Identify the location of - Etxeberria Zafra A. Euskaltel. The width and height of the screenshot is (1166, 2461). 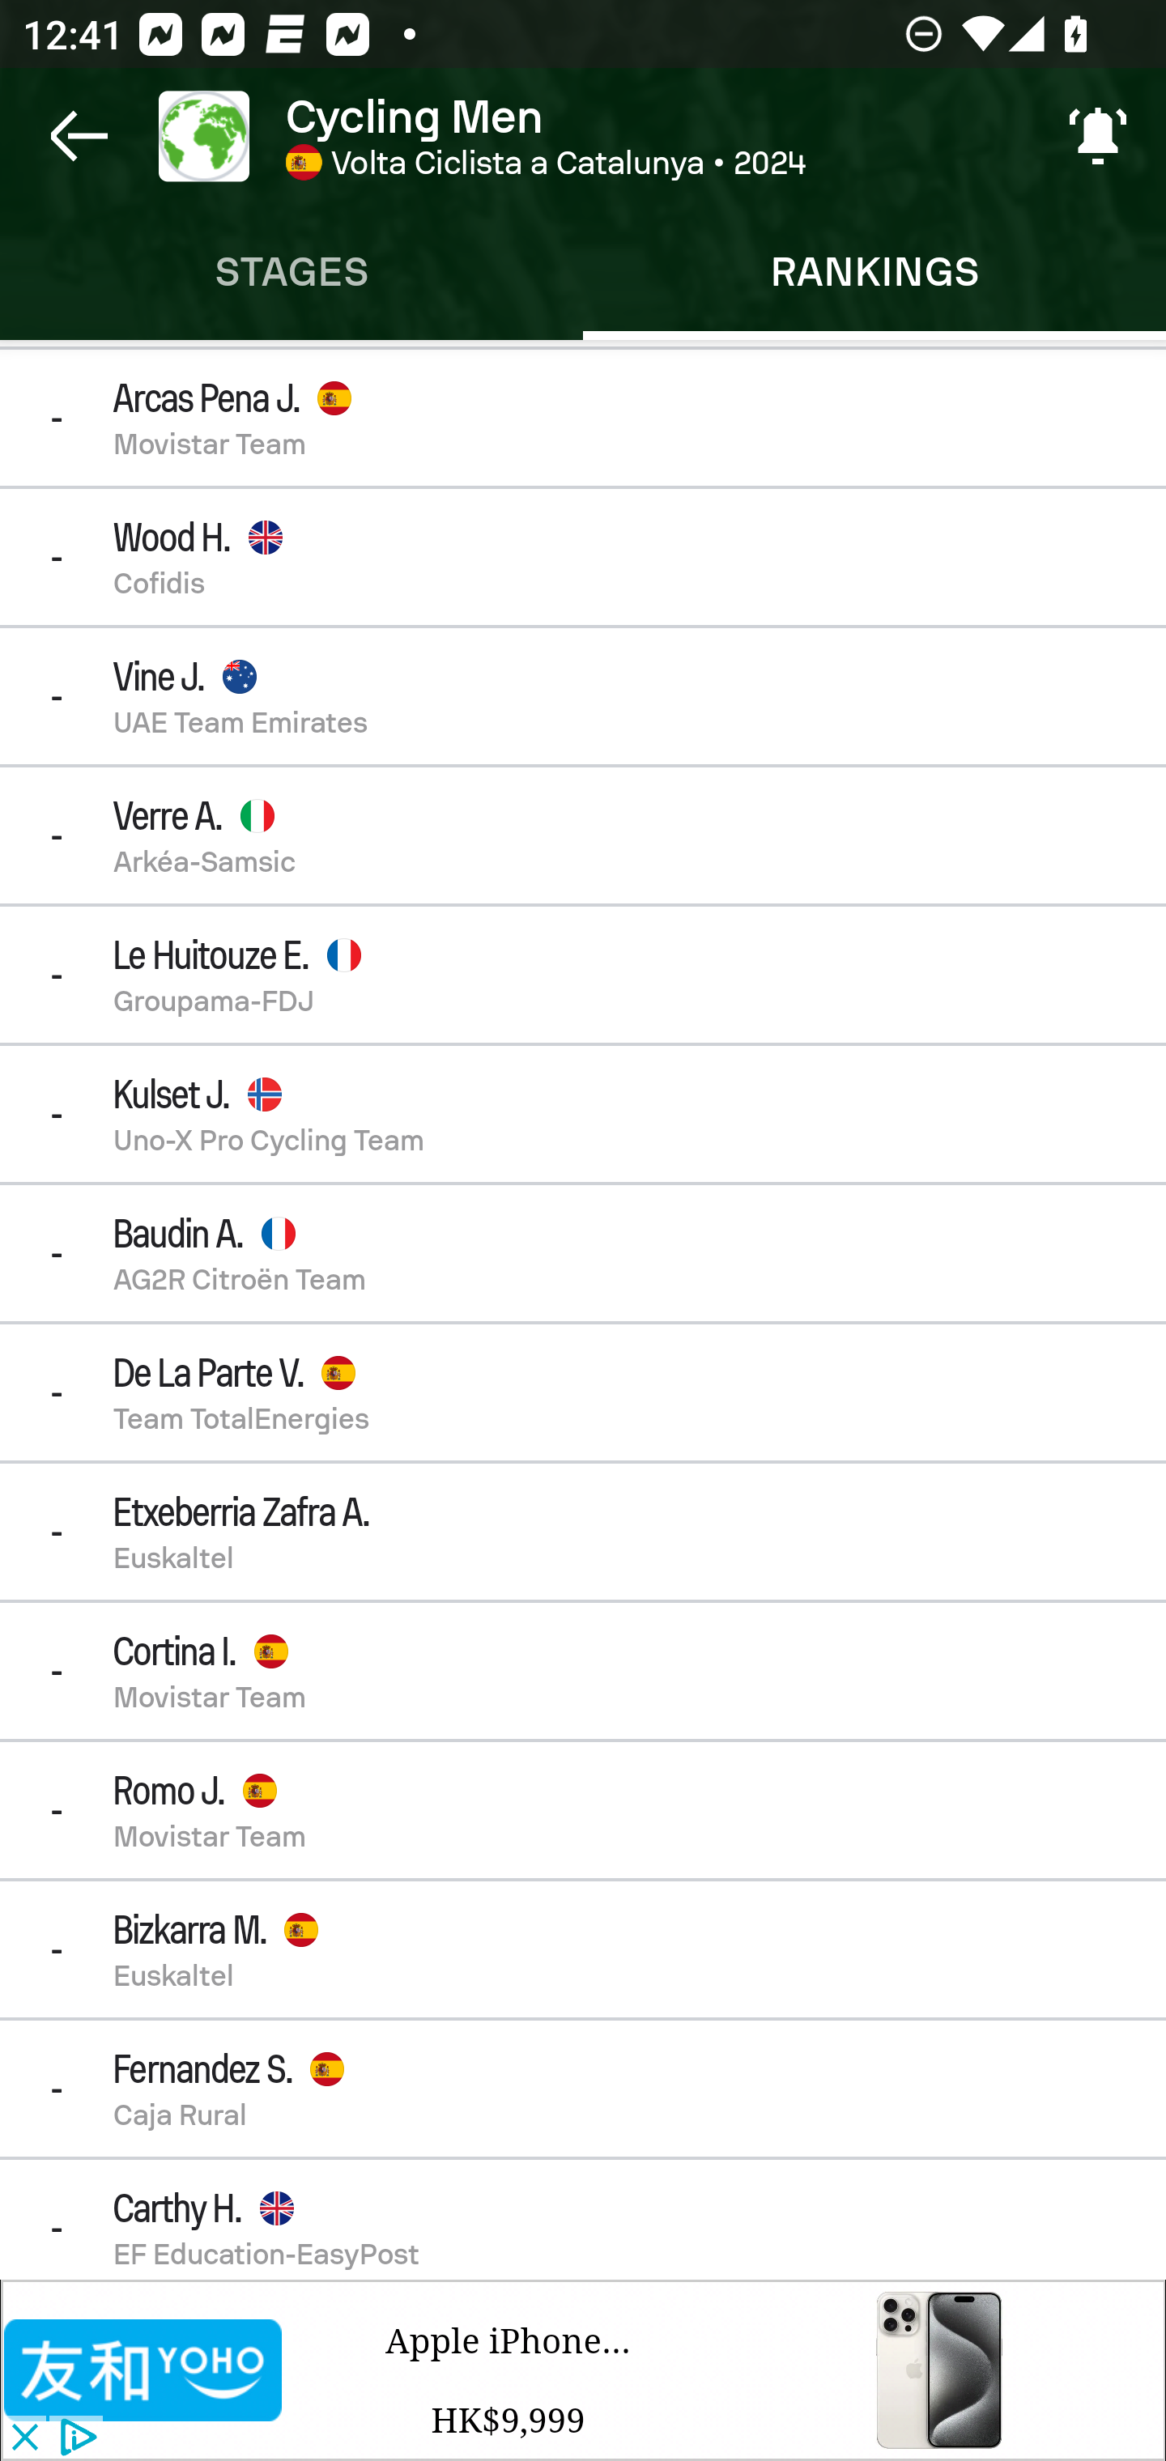
(583, 1532).